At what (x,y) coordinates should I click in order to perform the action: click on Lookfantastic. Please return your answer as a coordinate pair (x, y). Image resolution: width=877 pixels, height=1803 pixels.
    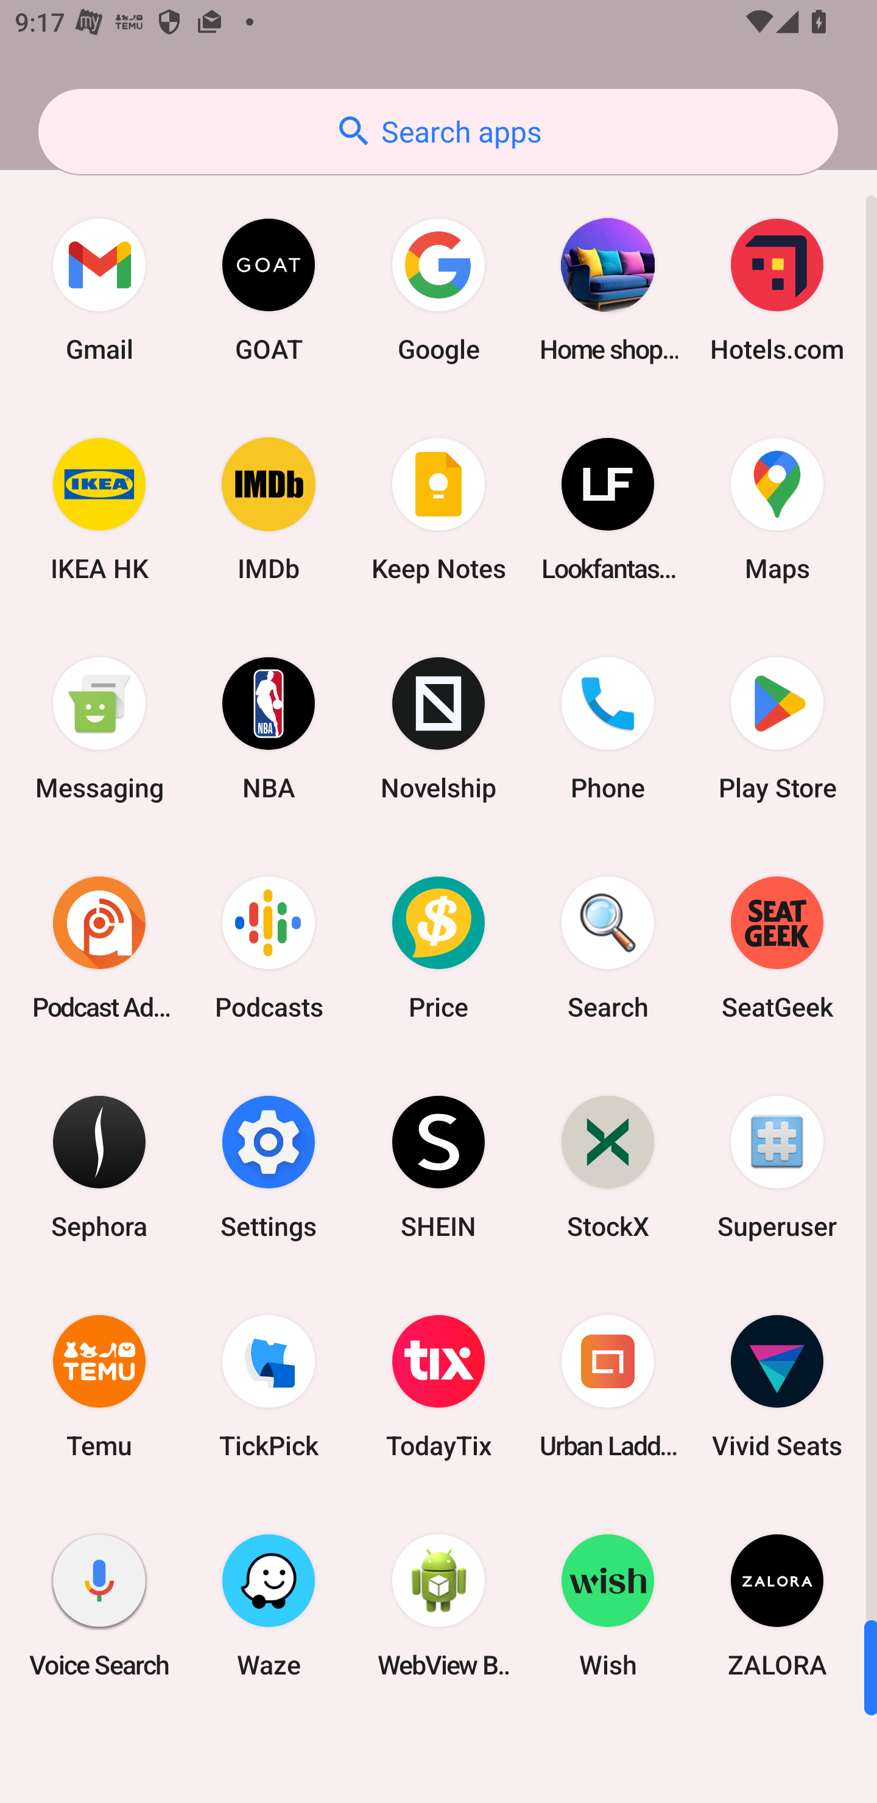
    Looking at the image, I should click on (608, 509).